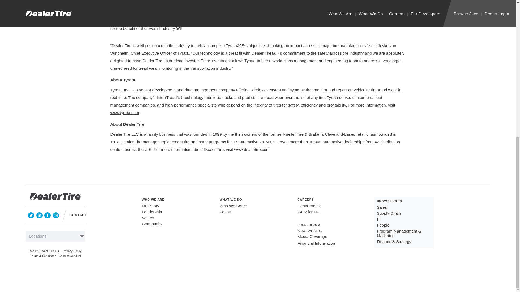 The image size is (520, 292). Describe the element at coordinates (70, 255) in the screenshot. I see `Code of Conduct` at that location.